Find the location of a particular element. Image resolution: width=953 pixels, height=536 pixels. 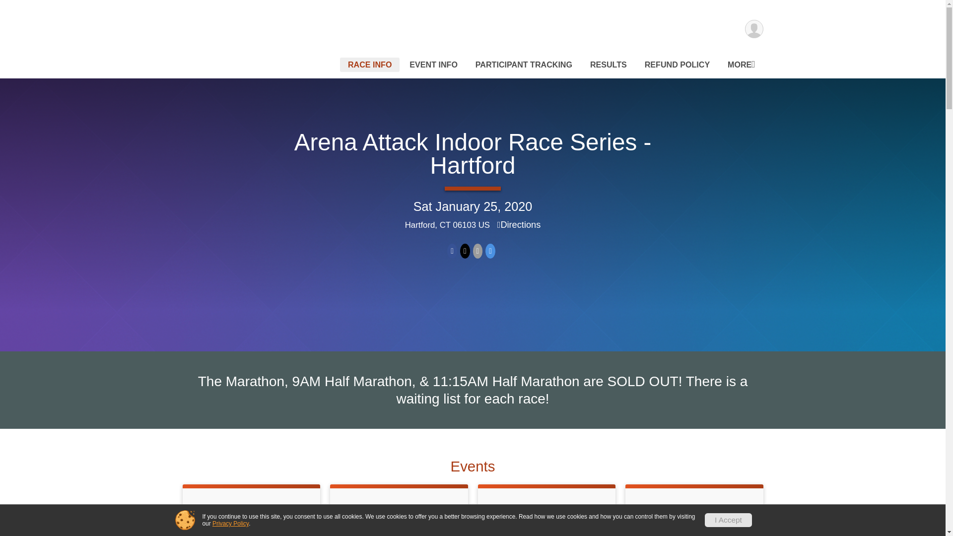

MORE is located at coordinates (741, 65).